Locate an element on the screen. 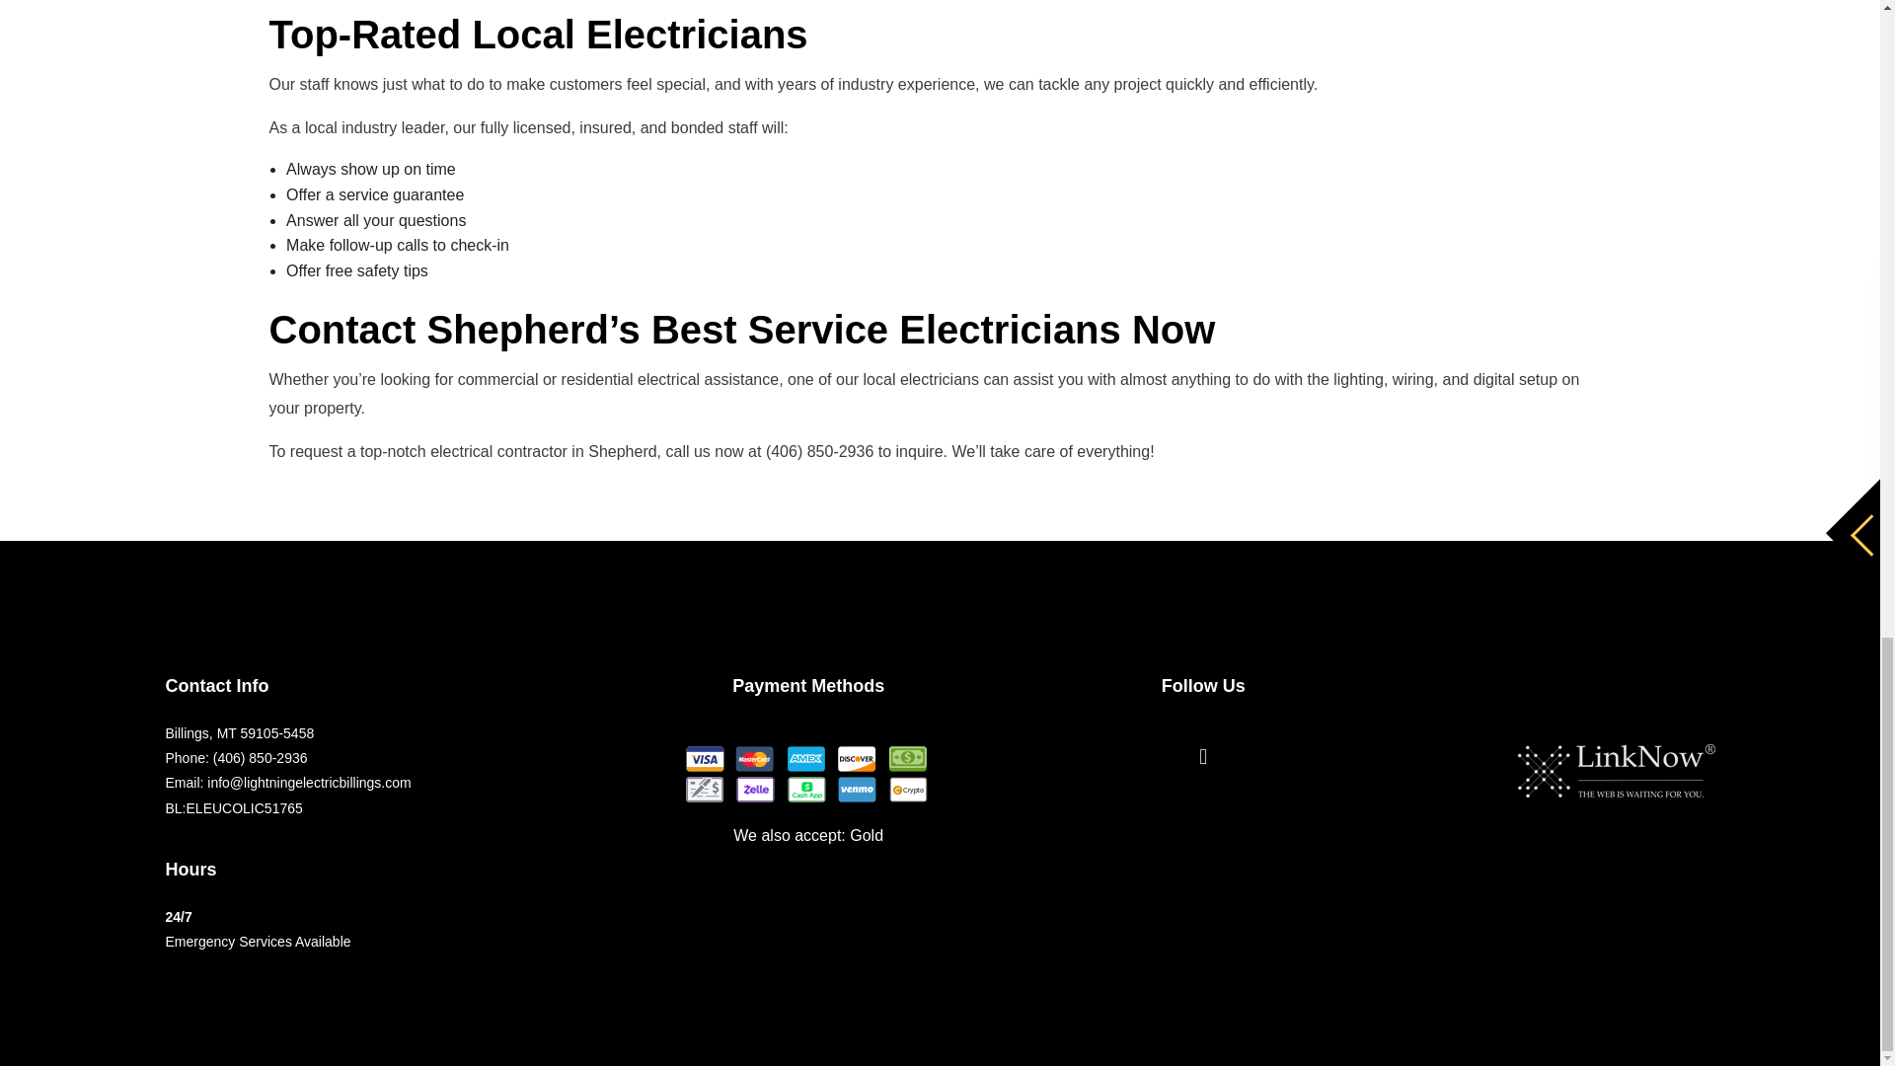  Crypto is located at coordinates (907, 790).